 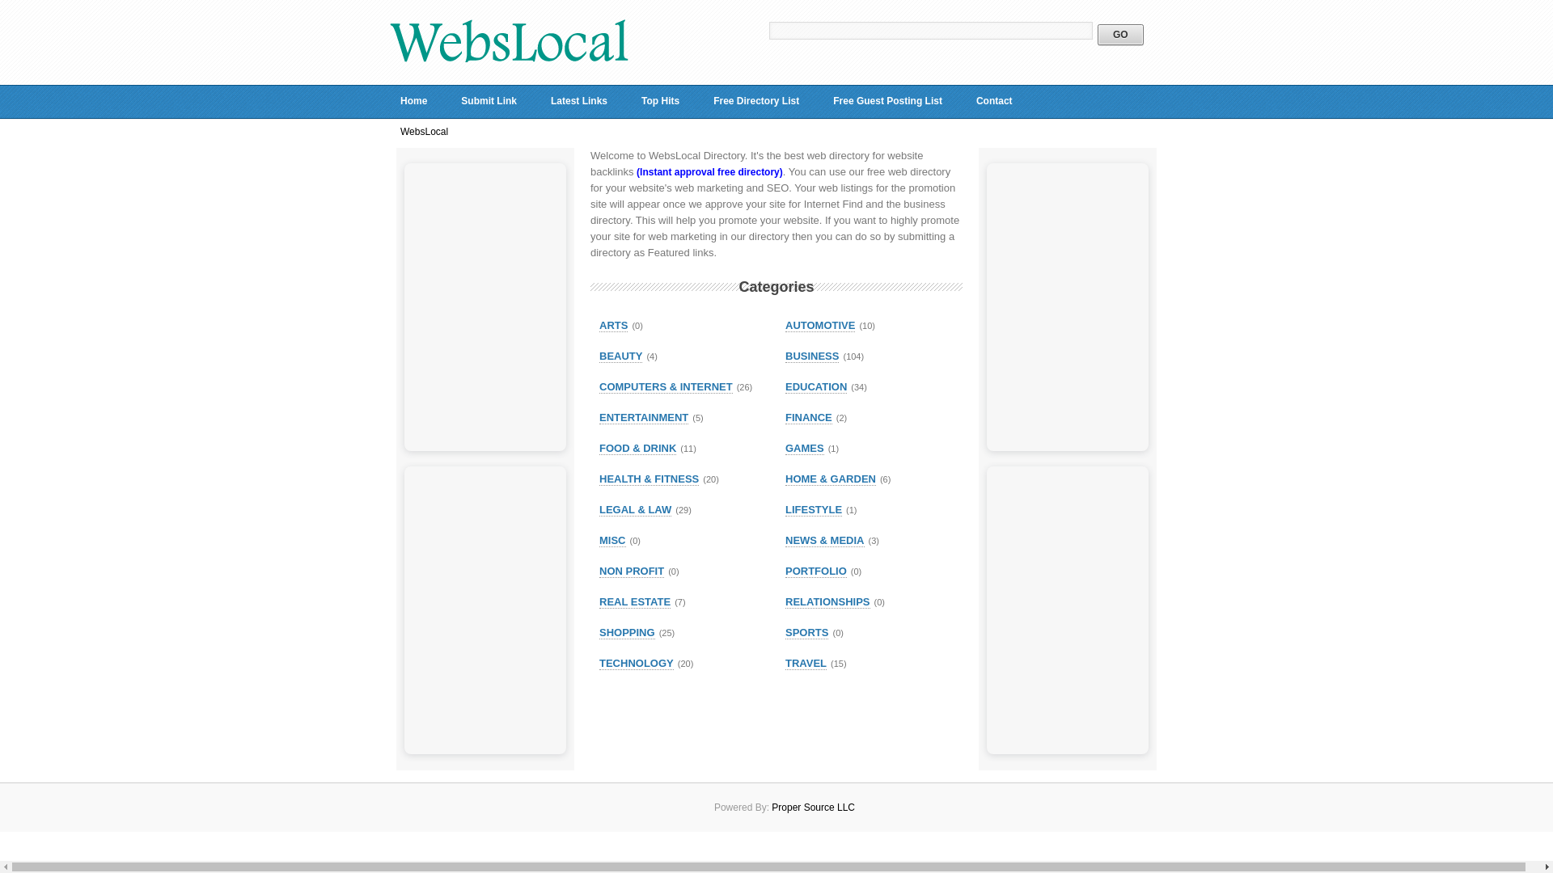 What do you see at coordinates (814, 510) in the screenshot?
I see `Lifestyle` at bounding box center [814, 510].